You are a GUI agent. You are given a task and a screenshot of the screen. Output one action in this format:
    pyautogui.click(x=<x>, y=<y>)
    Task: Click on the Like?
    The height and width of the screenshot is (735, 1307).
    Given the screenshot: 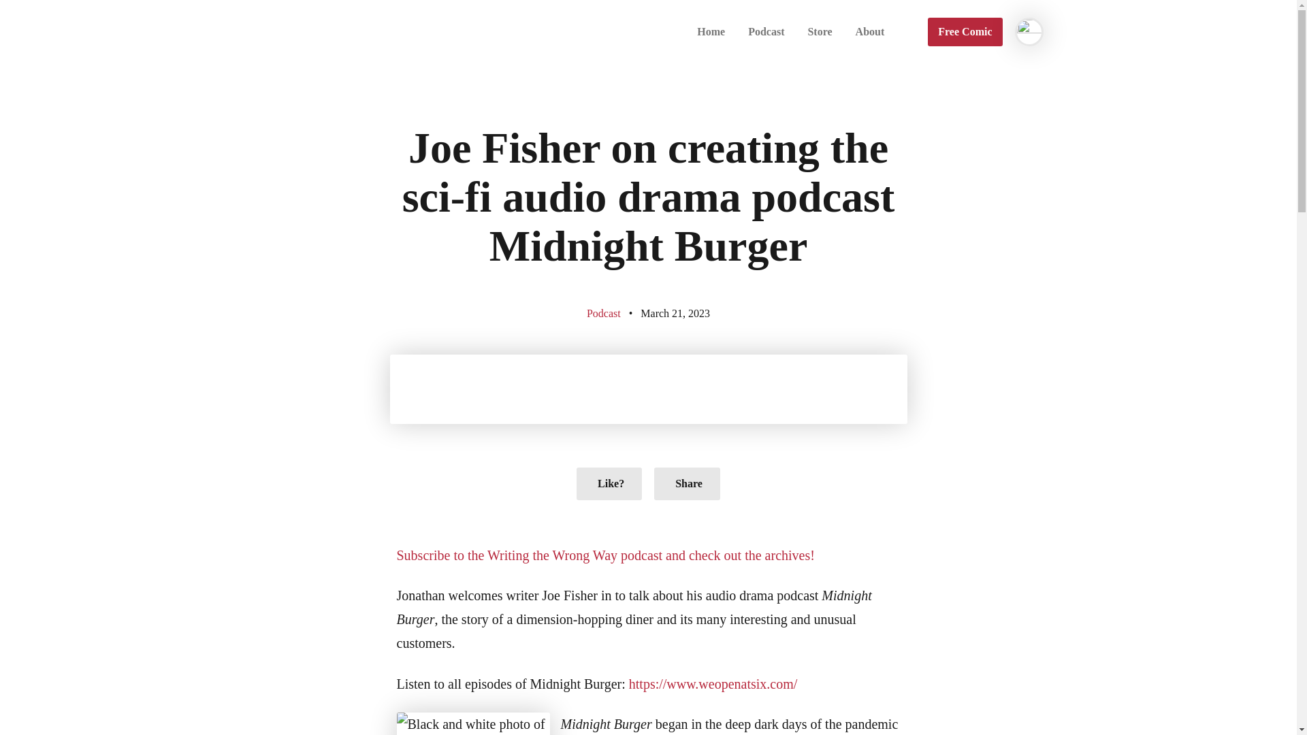 What is the action you would take?
    pyautogui.click(x=609, y=483)
    